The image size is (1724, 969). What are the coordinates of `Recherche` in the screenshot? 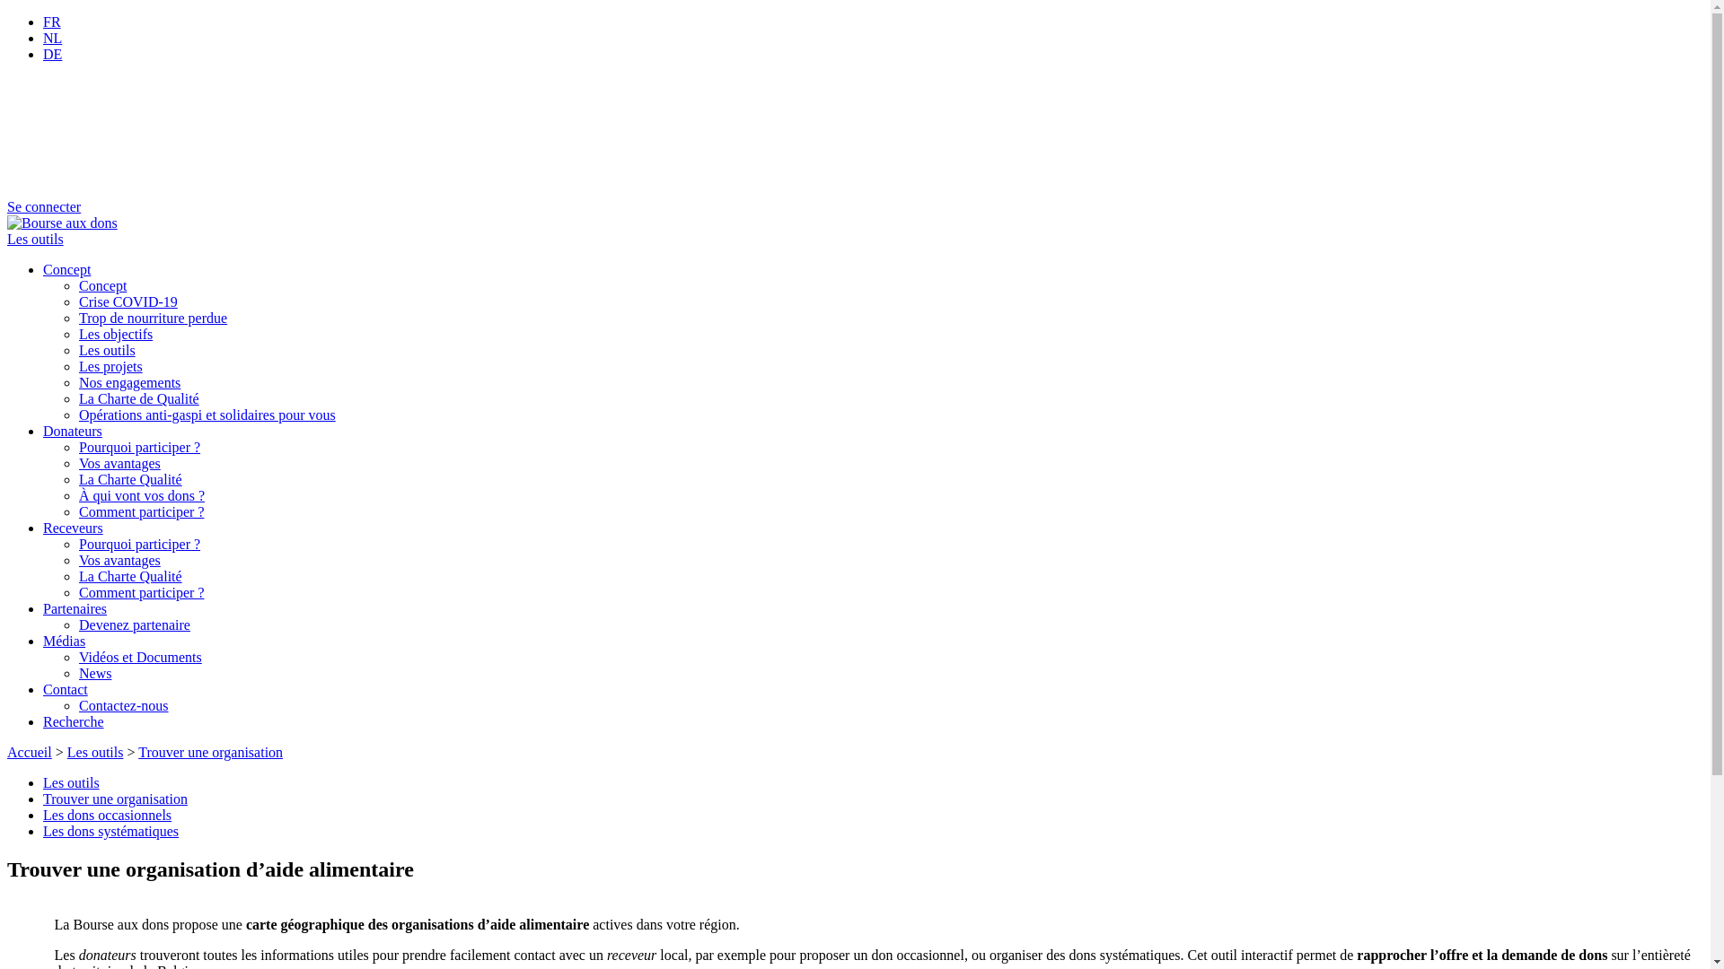 It's located at (74, 721).